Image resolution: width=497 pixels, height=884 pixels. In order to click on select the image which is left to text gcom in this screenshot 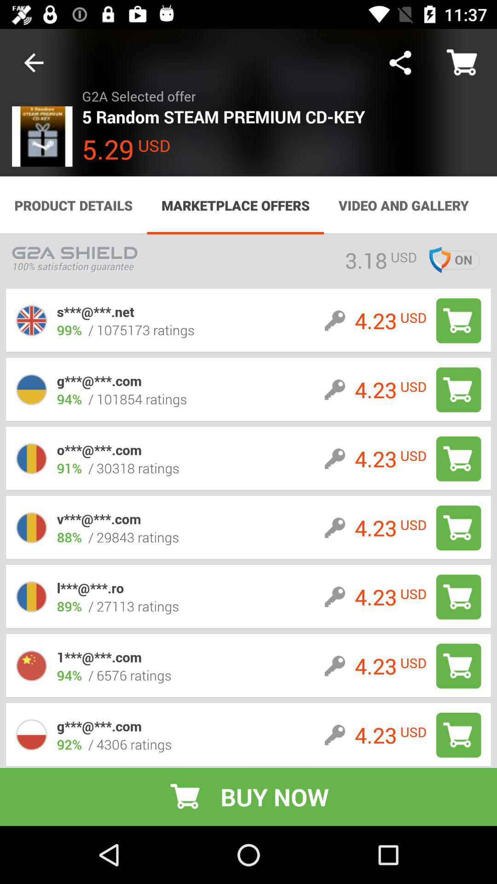, I will do `click(31, 390)`.